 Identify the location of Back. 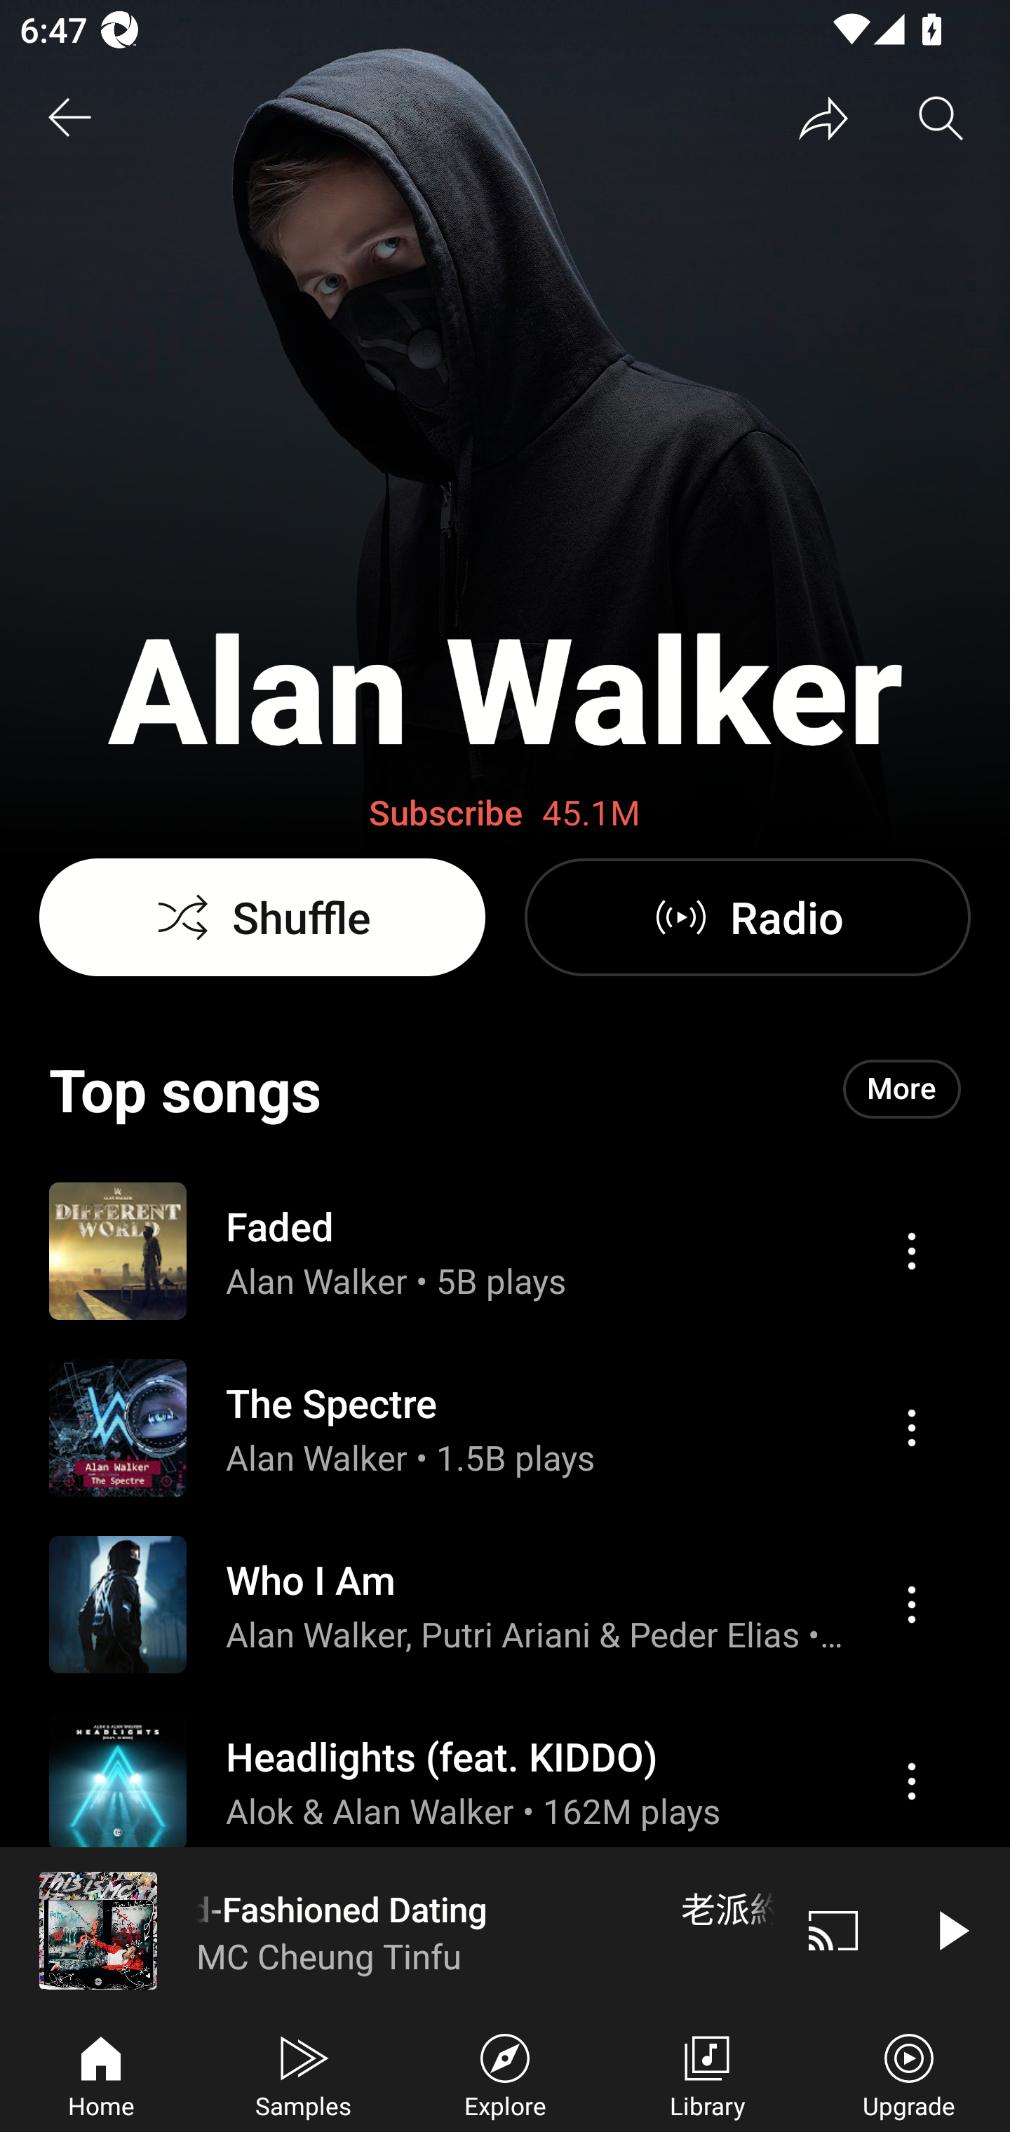
(69, 118).